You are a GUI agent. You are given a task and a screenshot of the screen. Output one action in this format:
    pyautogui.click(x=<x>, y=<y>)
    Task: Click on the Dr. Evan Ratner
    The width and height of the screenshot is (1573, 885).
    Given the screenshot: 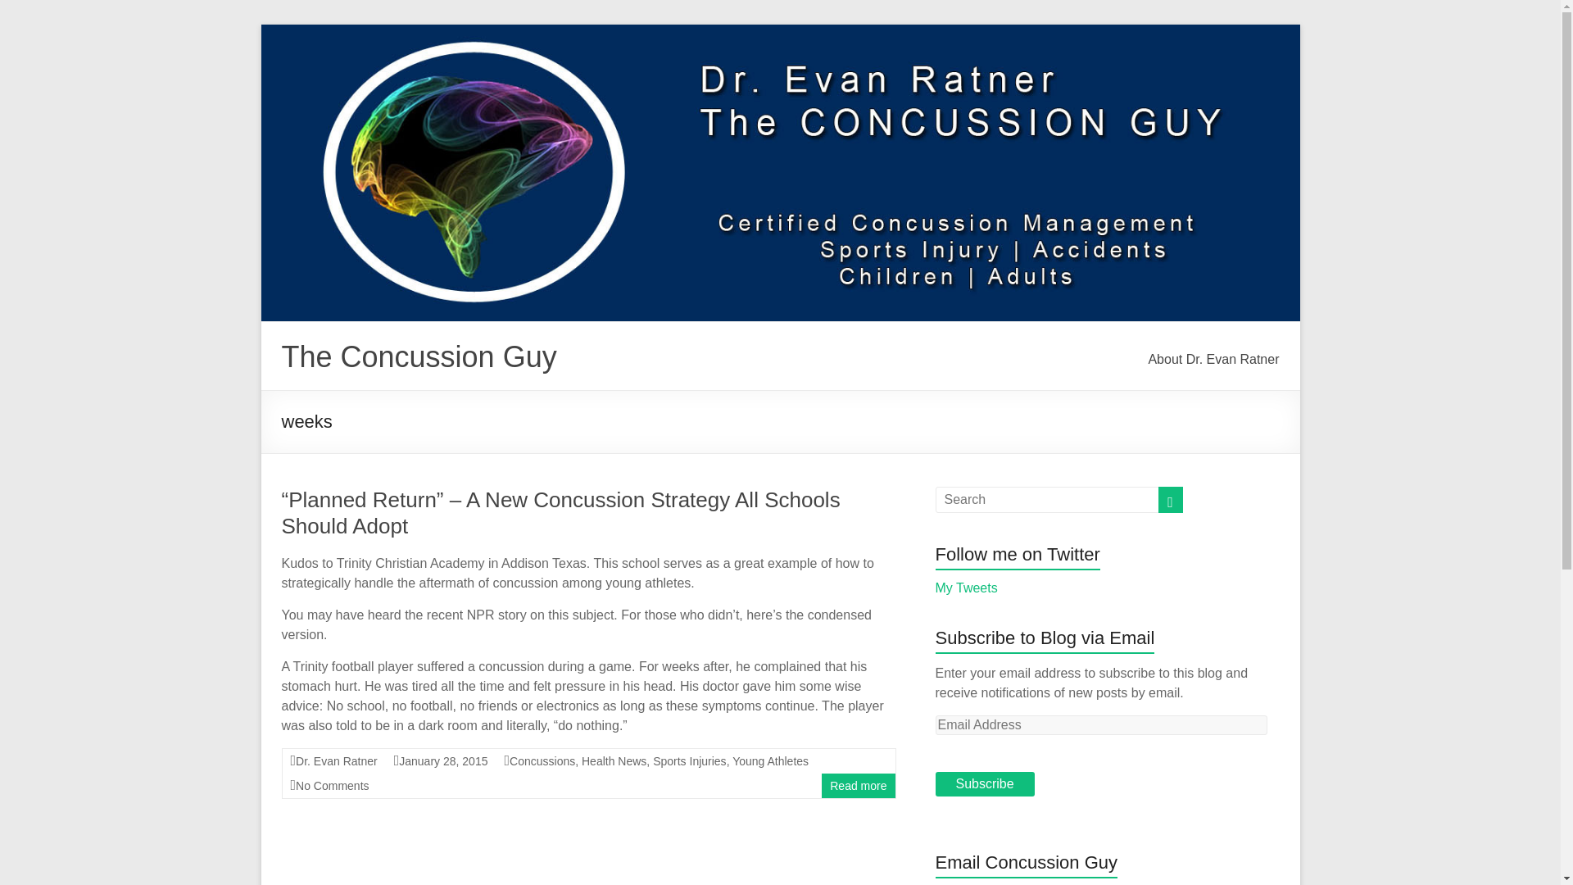 What is the action you would take?
    pyautogui.click(x=336, y=761)
    